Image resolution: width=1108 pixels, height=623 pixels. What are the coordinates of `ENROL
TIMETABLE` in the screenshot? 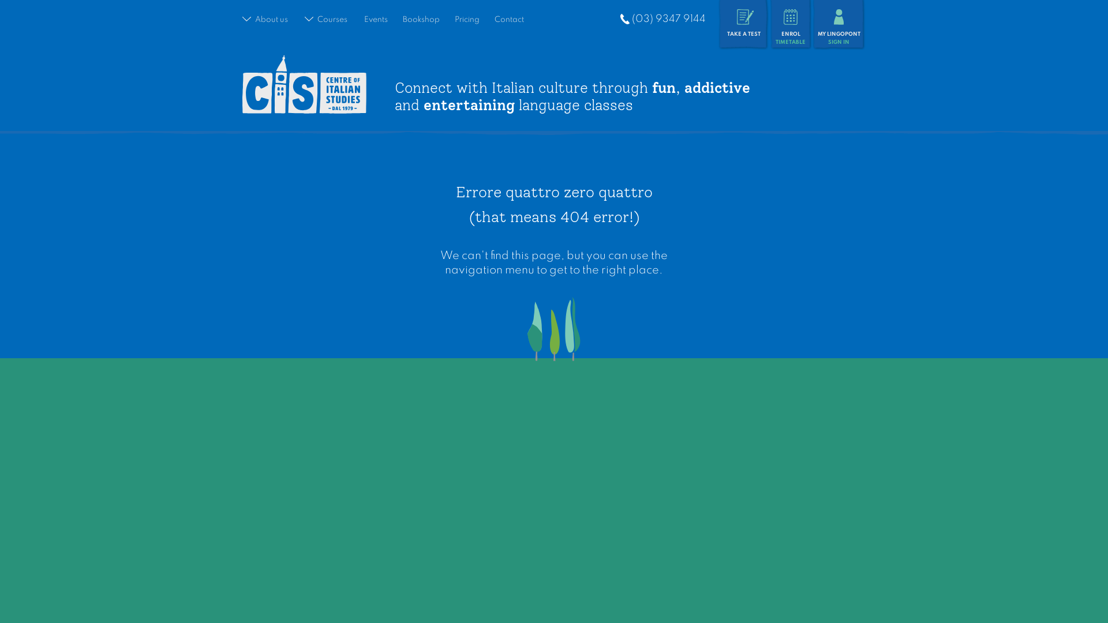 It's located at (791, 28).